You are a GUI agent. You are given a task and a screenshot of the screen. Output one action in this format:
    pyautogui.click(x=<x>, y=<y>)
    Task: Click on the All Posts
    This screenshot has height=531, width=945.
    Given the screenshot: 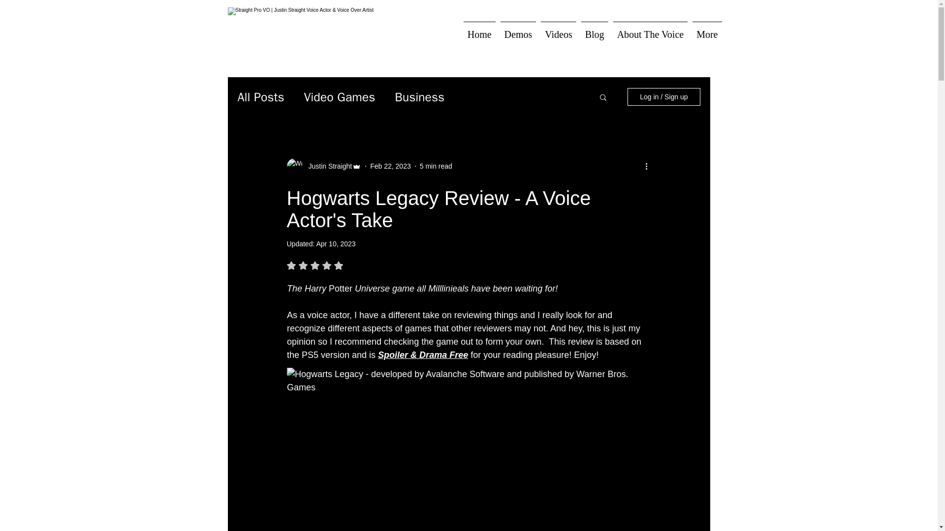 What is the action you would take?
    pyautogui.click(x=260, y=96)
    